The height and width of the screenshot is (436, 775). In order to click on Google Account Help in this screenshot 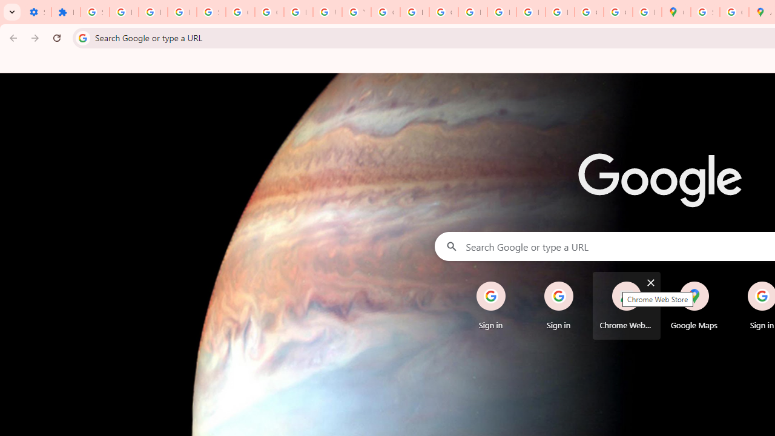, I will do `click(240, 12)`.